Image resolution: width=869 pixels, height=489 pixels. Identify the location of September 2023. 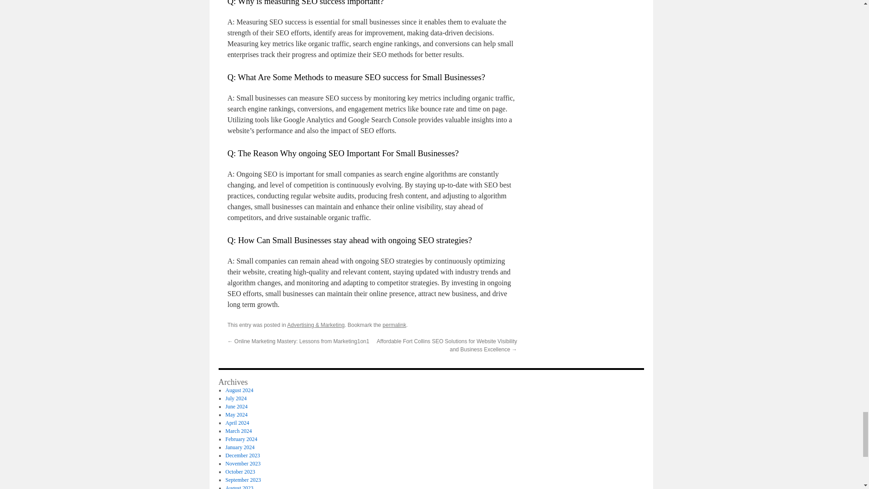
(243, 480).